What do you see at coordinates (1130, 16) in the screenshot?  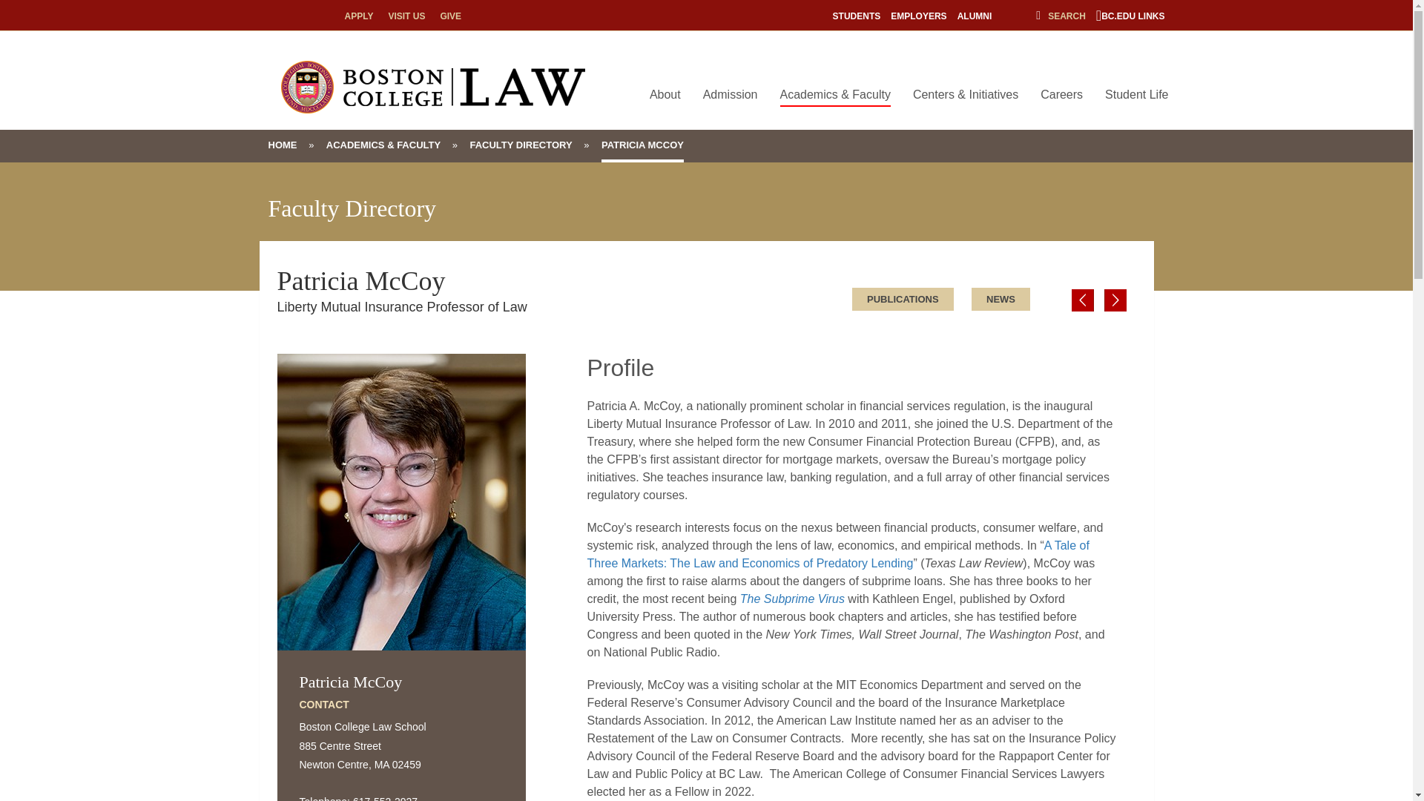 I see `BC.EDU LINKS` at bounding box center [1130, 16].